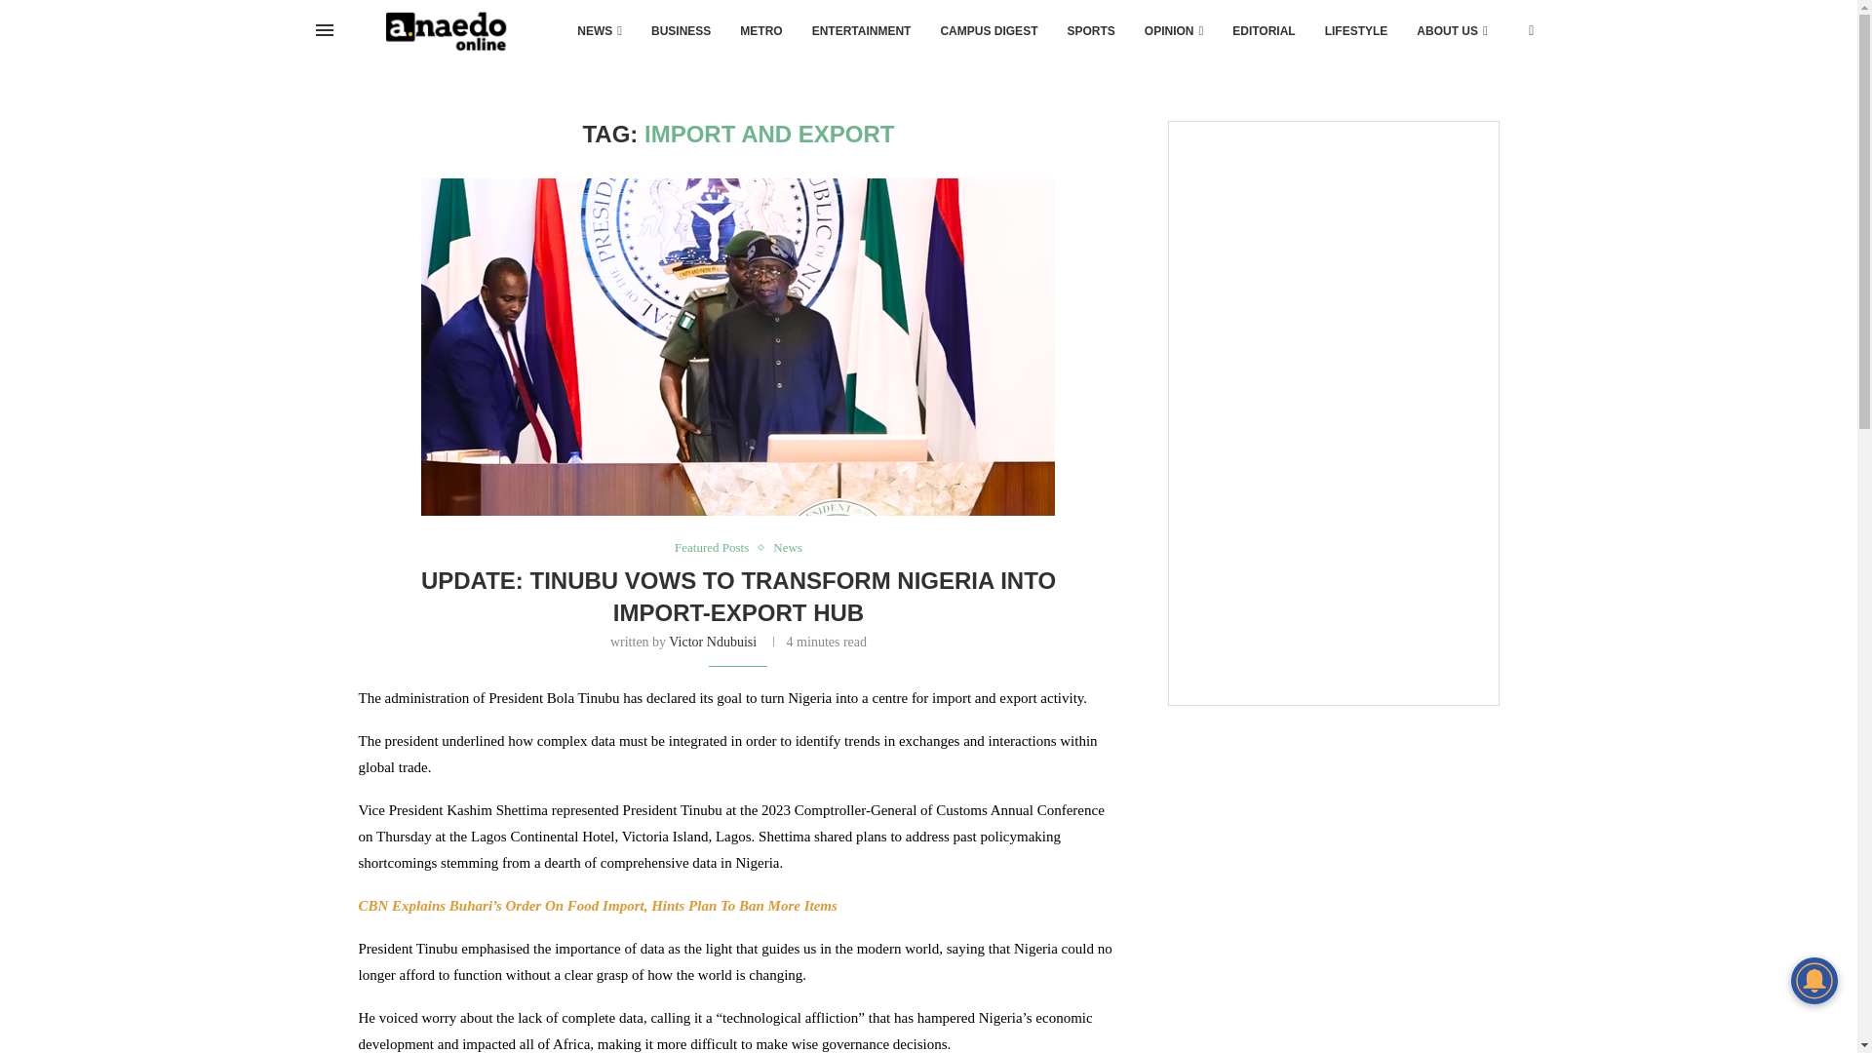  I want to click on NEWS, so click(599, 31).